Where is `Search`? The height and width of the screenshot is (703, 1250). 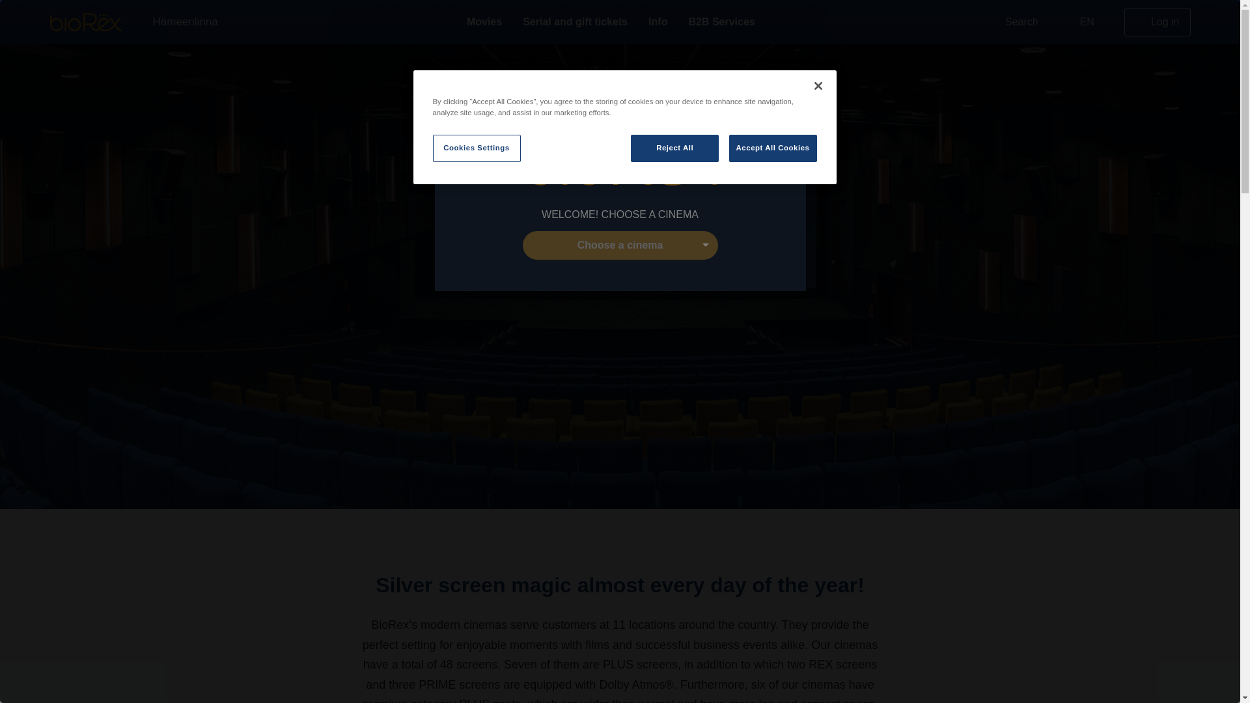 Search is located at coordinates (1013, 22).